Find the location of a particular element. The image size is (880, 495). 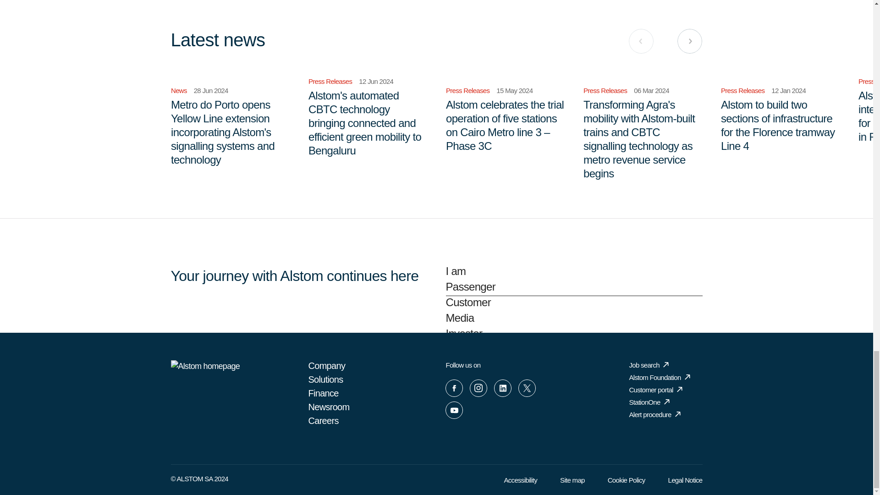

Instagram is located at coordinates (478, 388).